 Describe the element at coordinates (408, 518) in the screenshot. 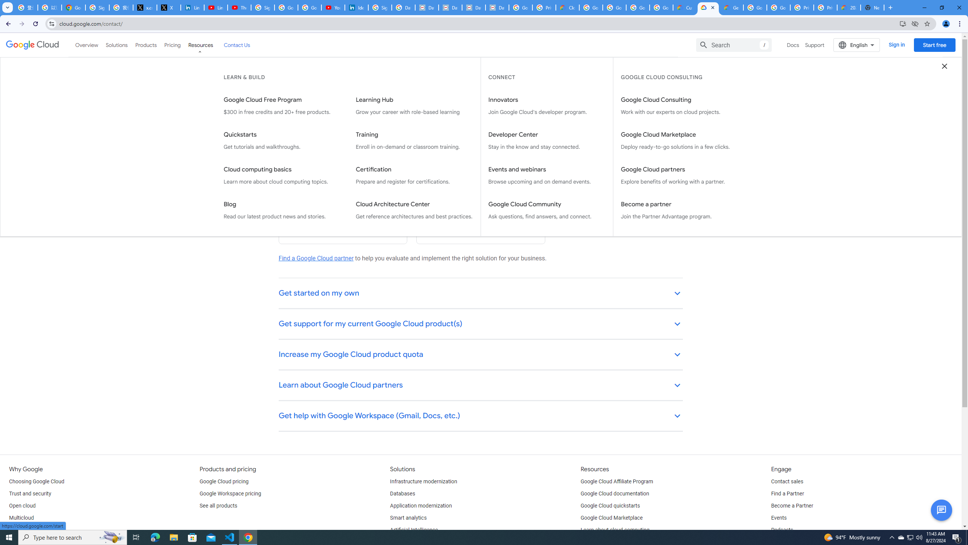

I see `Smart analytics` at that location.